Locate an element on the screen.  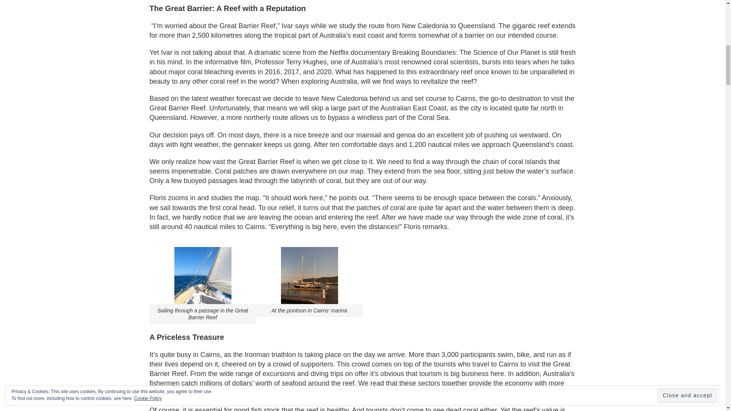
Cairns is located at coordinates (210, 355).